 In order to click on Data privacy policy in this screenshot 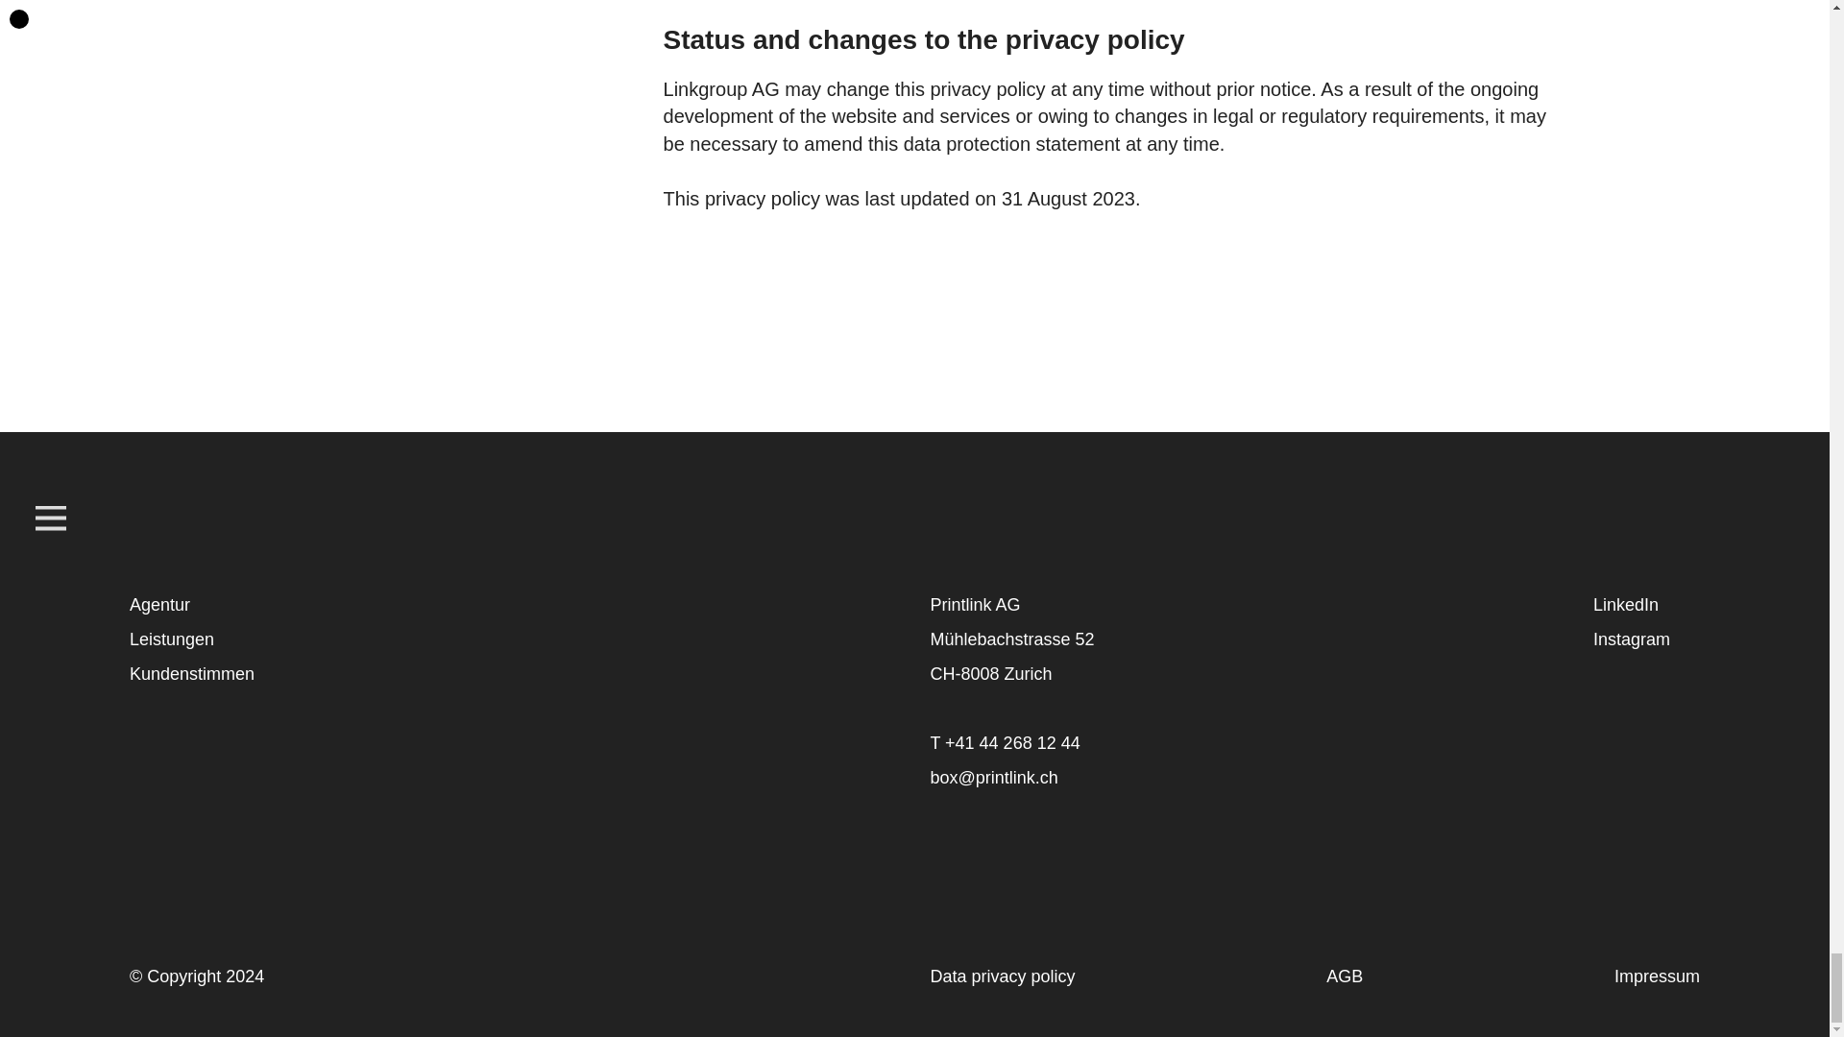, I will do `click(1002, 976)`.